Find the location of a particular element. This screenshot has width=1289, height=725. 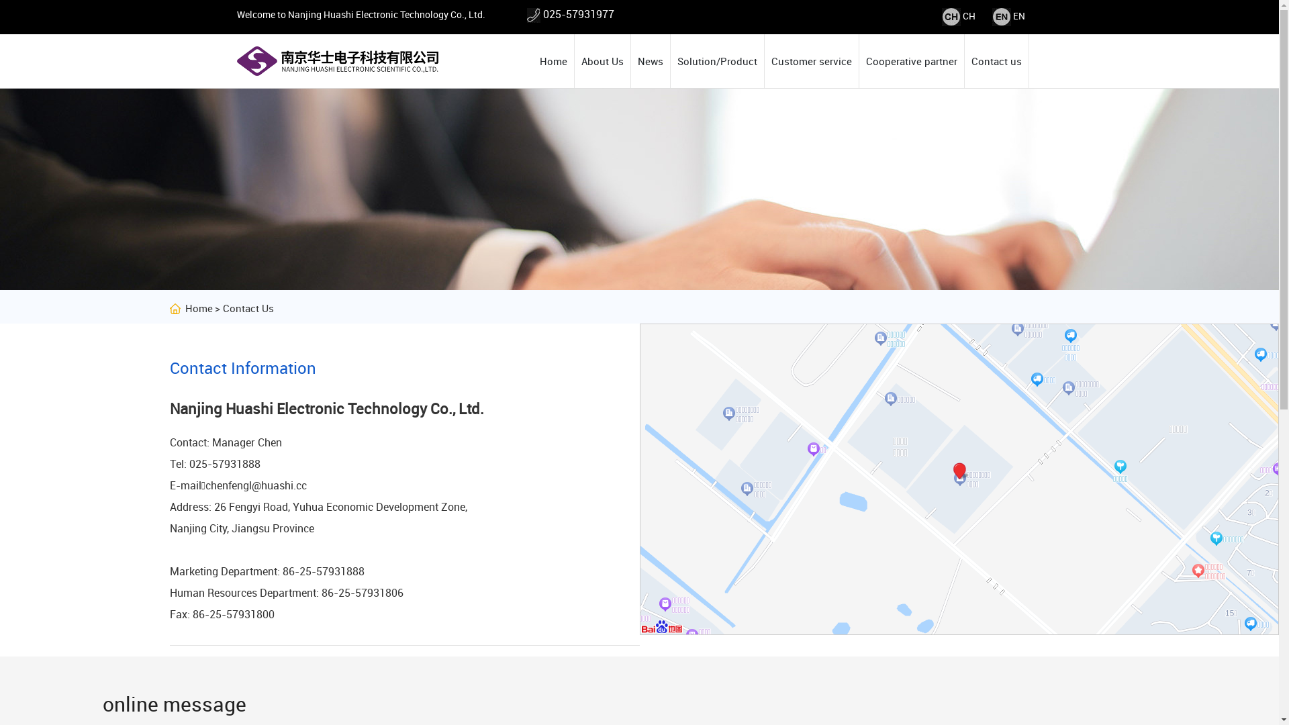

News is located at coordinates (651, 61).